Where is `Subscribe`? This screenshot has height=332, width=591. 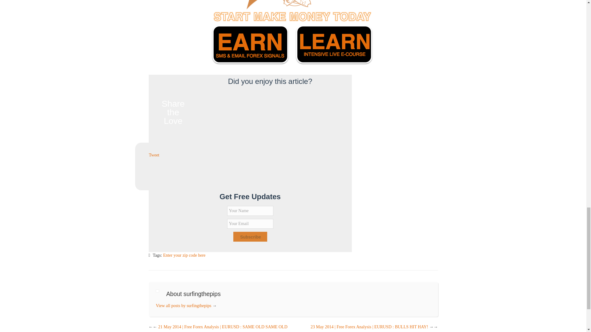
Subscribe is located at coordinates (250, 237).